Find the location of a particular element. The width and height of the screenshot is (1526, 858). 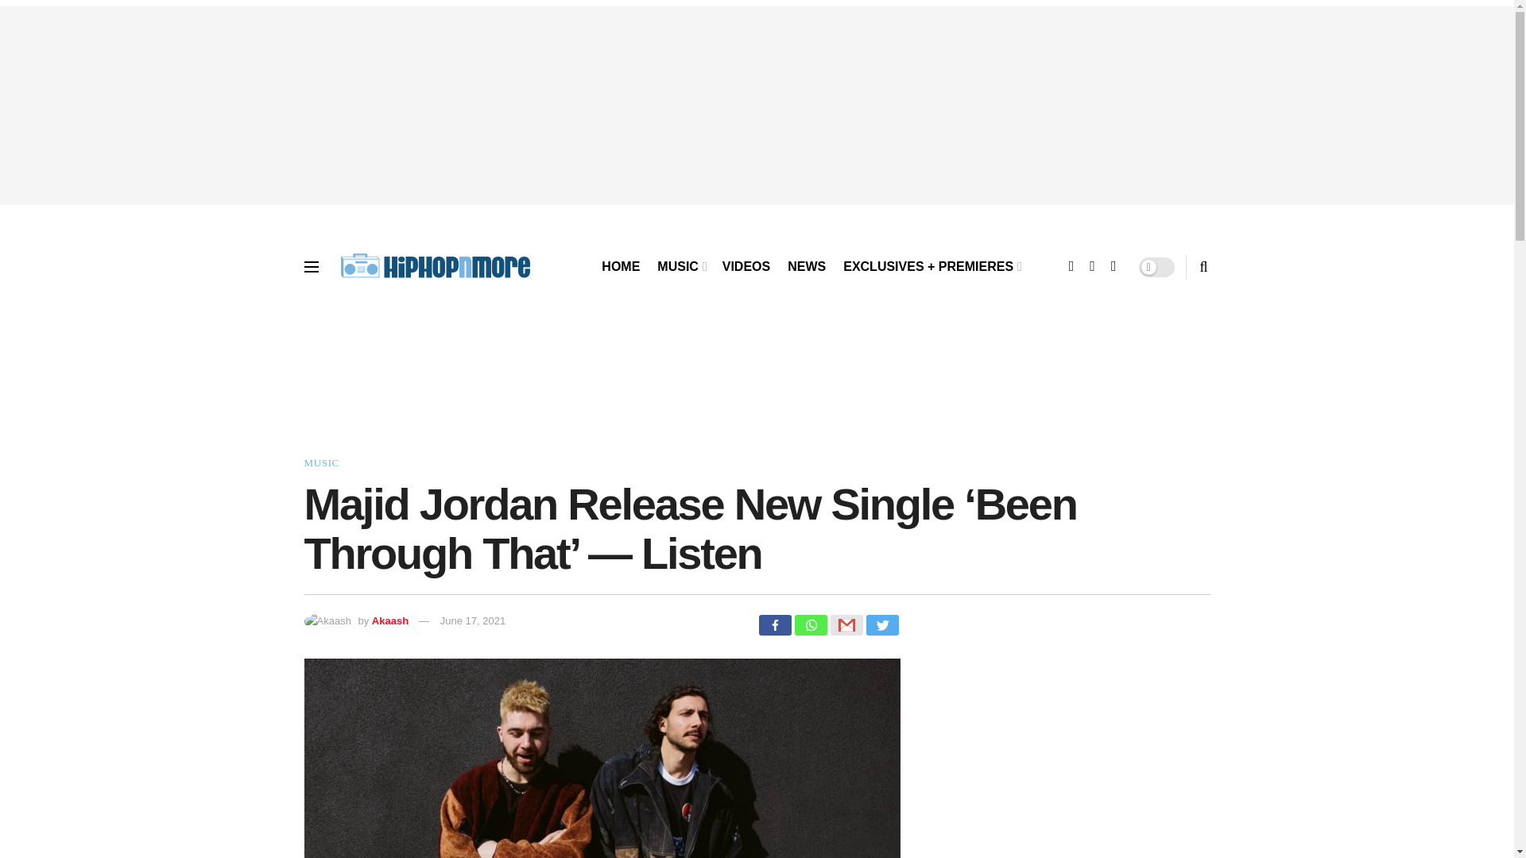

MUSIC is located at coordinates (680, 267).